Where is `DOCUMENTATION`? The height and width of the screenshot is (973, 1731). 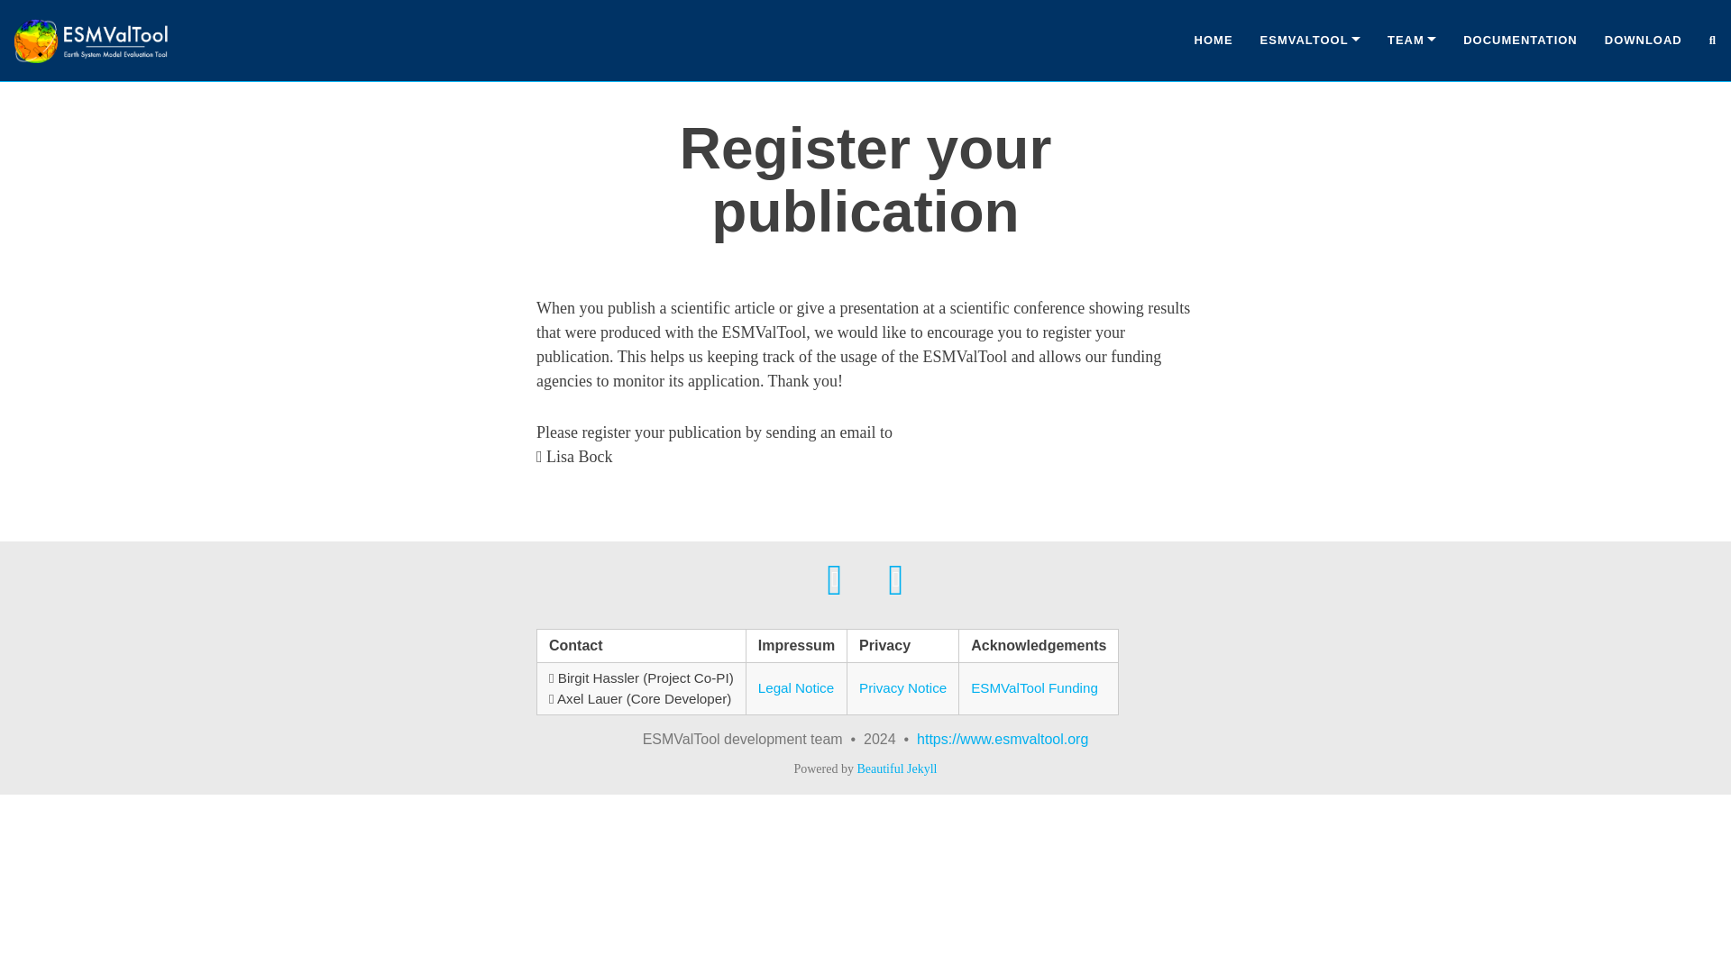 DOCUMENTATION is located at coordinates (1520, 41).